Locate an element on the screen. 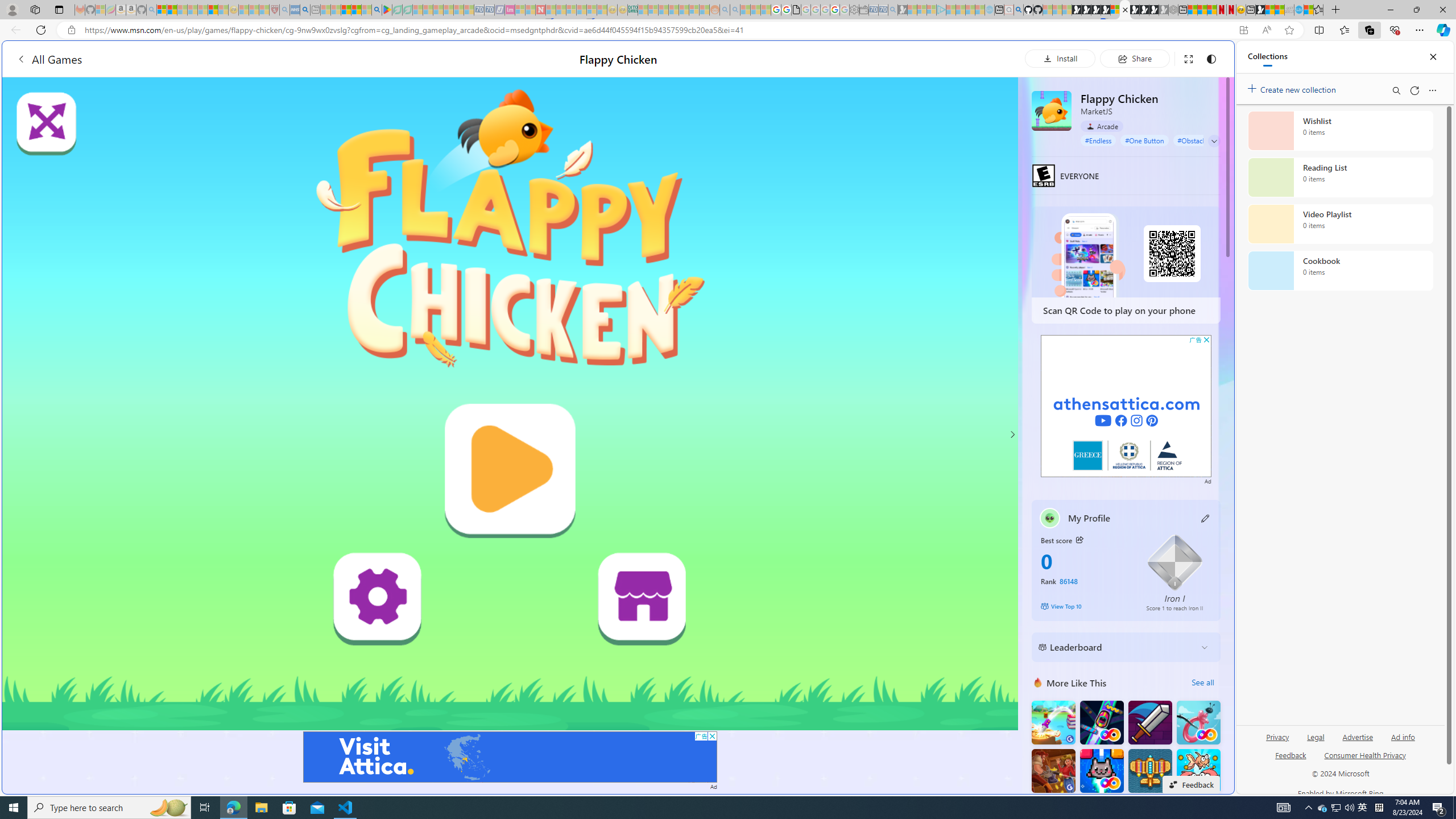  Arcade is located at coordinates (1101, 126).